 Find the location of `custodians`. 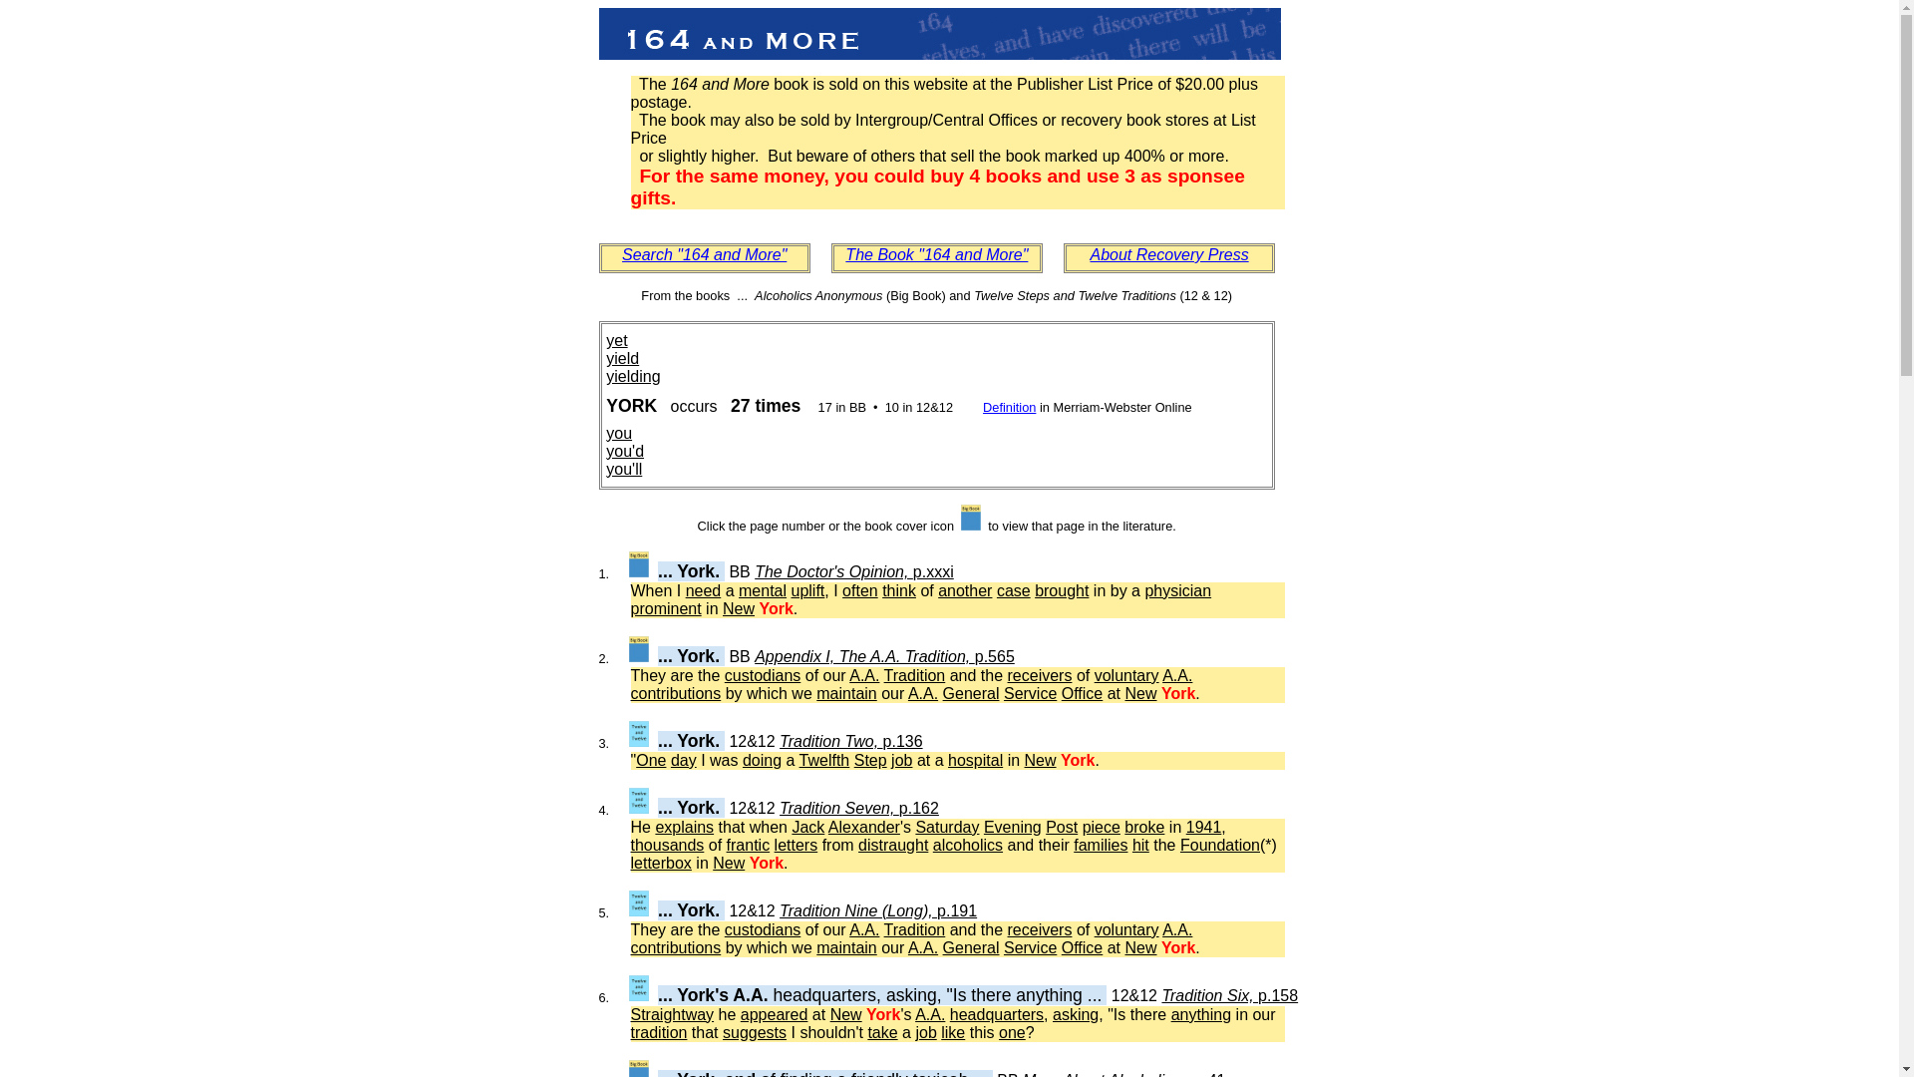

custodians is located at coordinates (764, 676).